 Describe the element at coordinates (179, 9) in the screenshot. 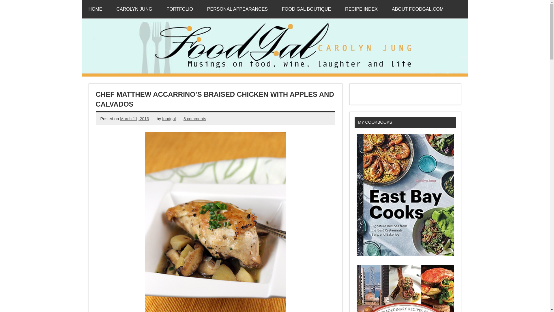

I see `PORTFOLIO` at that location.